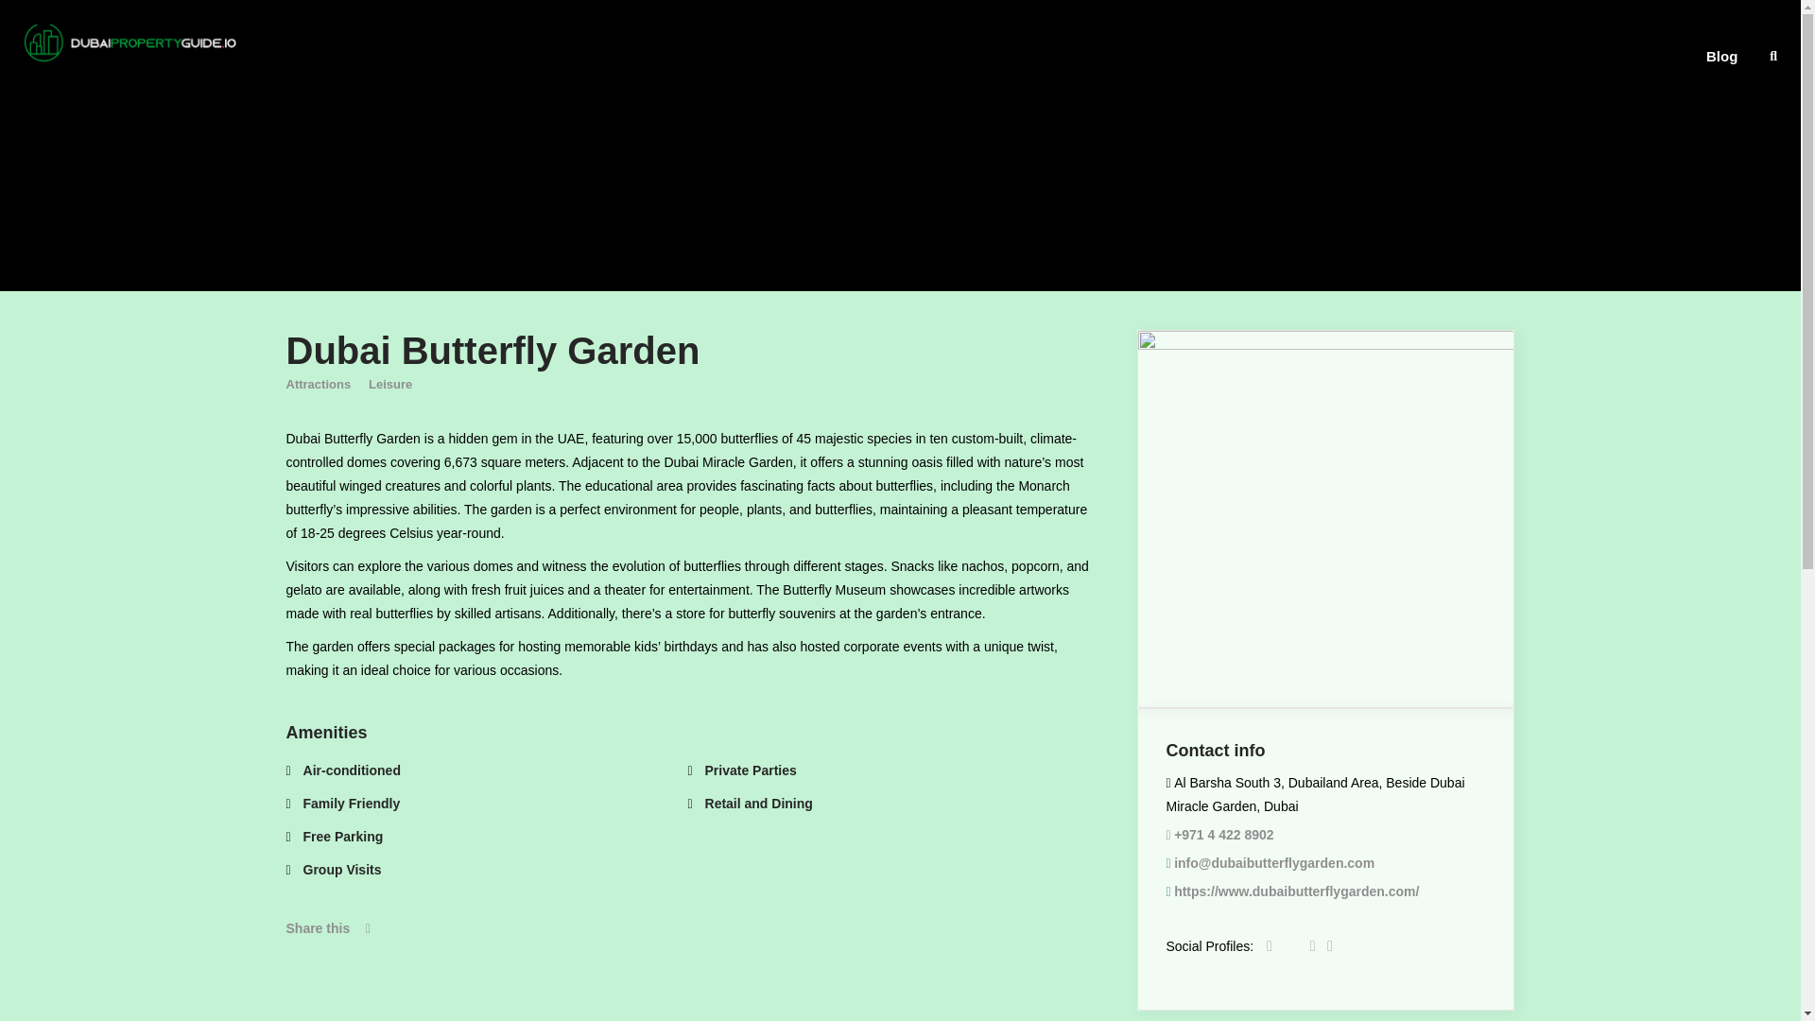  I want to click on Family Friendly, so click(342, 804).